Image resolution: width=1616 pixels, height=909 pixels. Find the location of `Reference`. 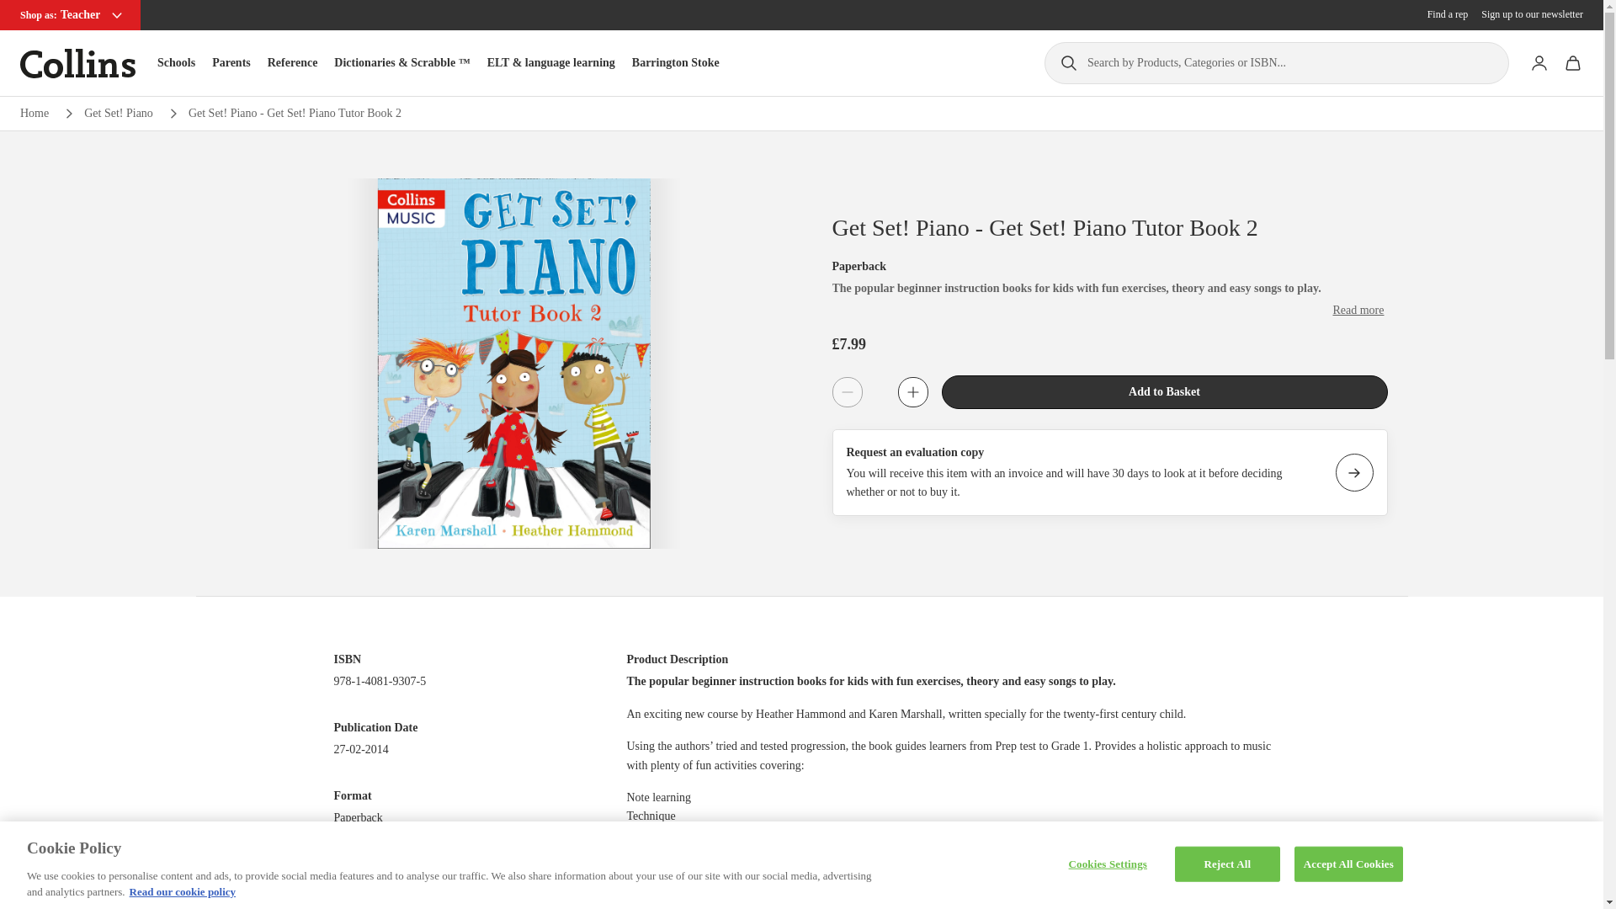

Reference is located at coordinates (293, 62).